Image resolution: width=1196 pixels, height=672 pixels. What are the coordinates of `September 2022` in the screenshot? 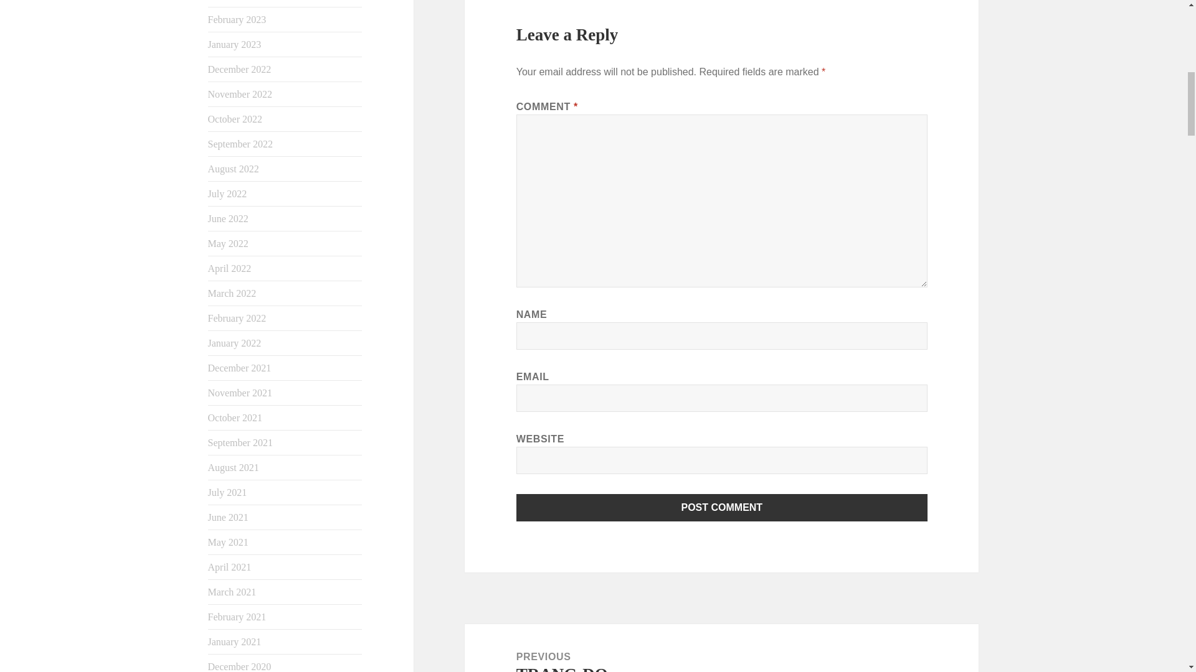 It's located at (240, 143).